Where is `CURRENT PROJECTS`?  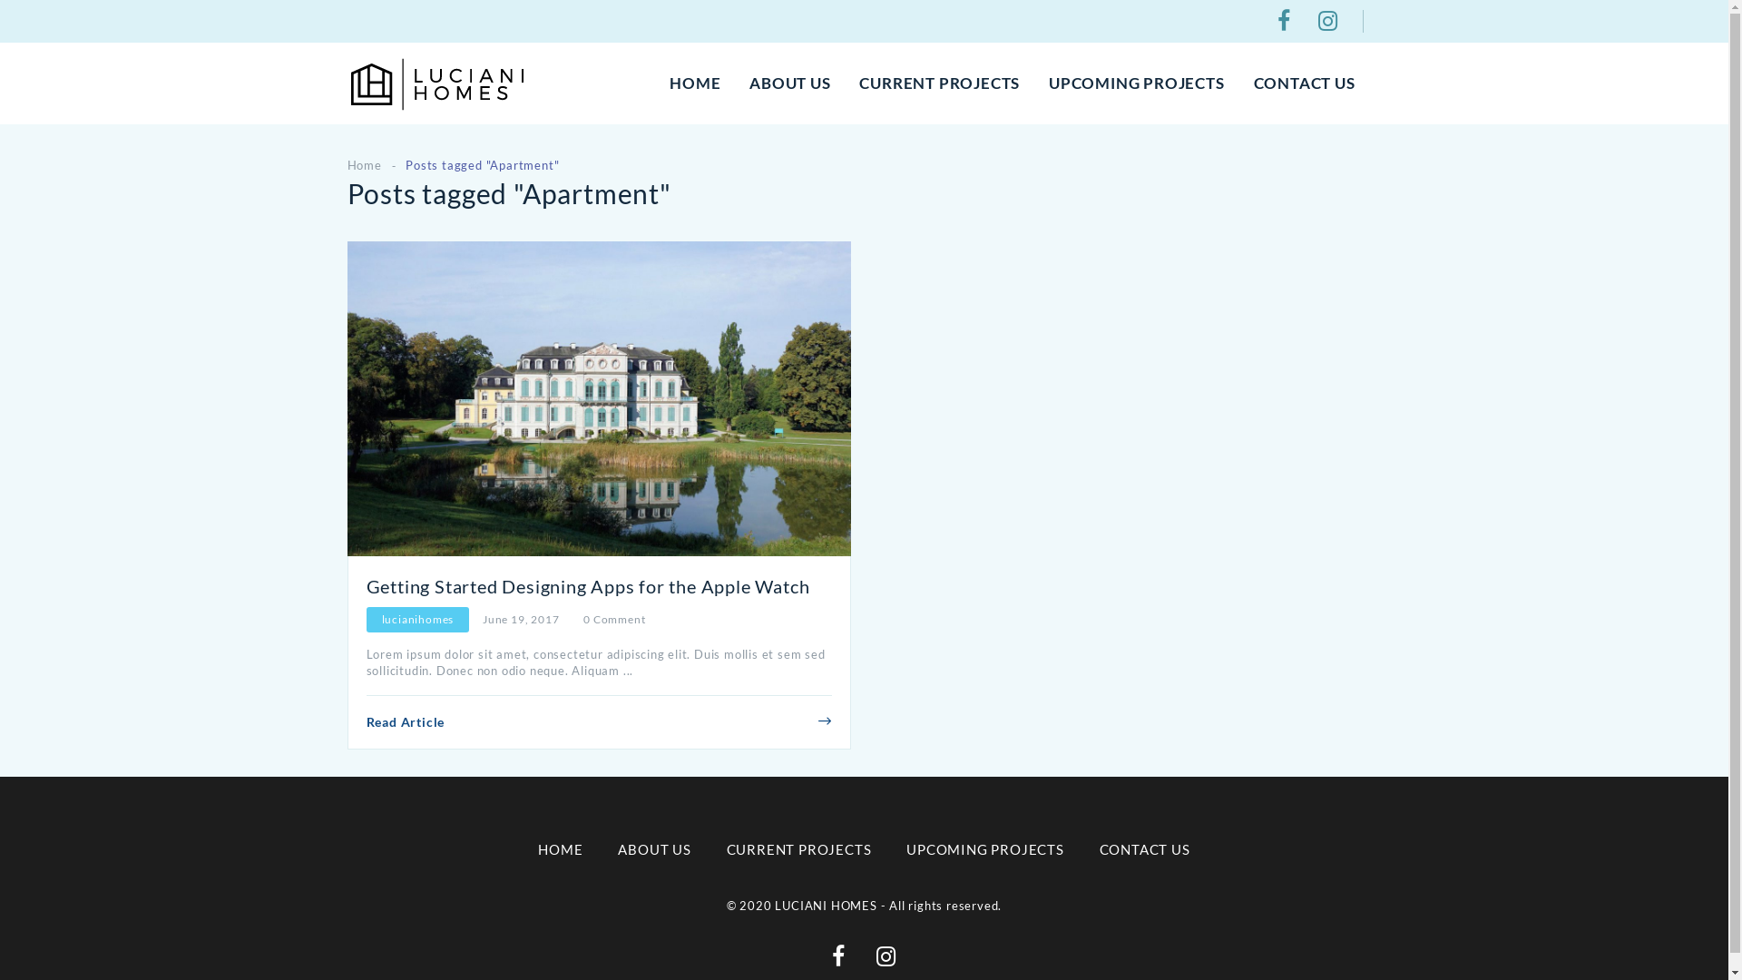
CURRENT PROJECTS is located at coordinates (940, 83).